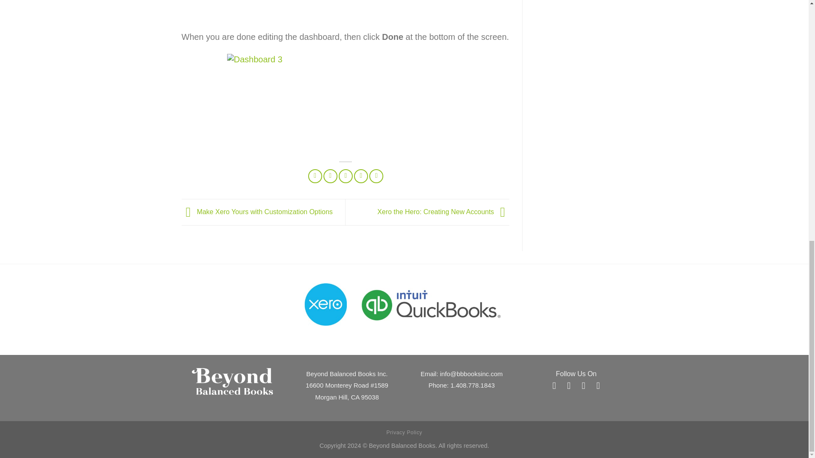 The width and height of the screenshot is (815, 458). I want to click on Privacy Policy, so click(404, 433).